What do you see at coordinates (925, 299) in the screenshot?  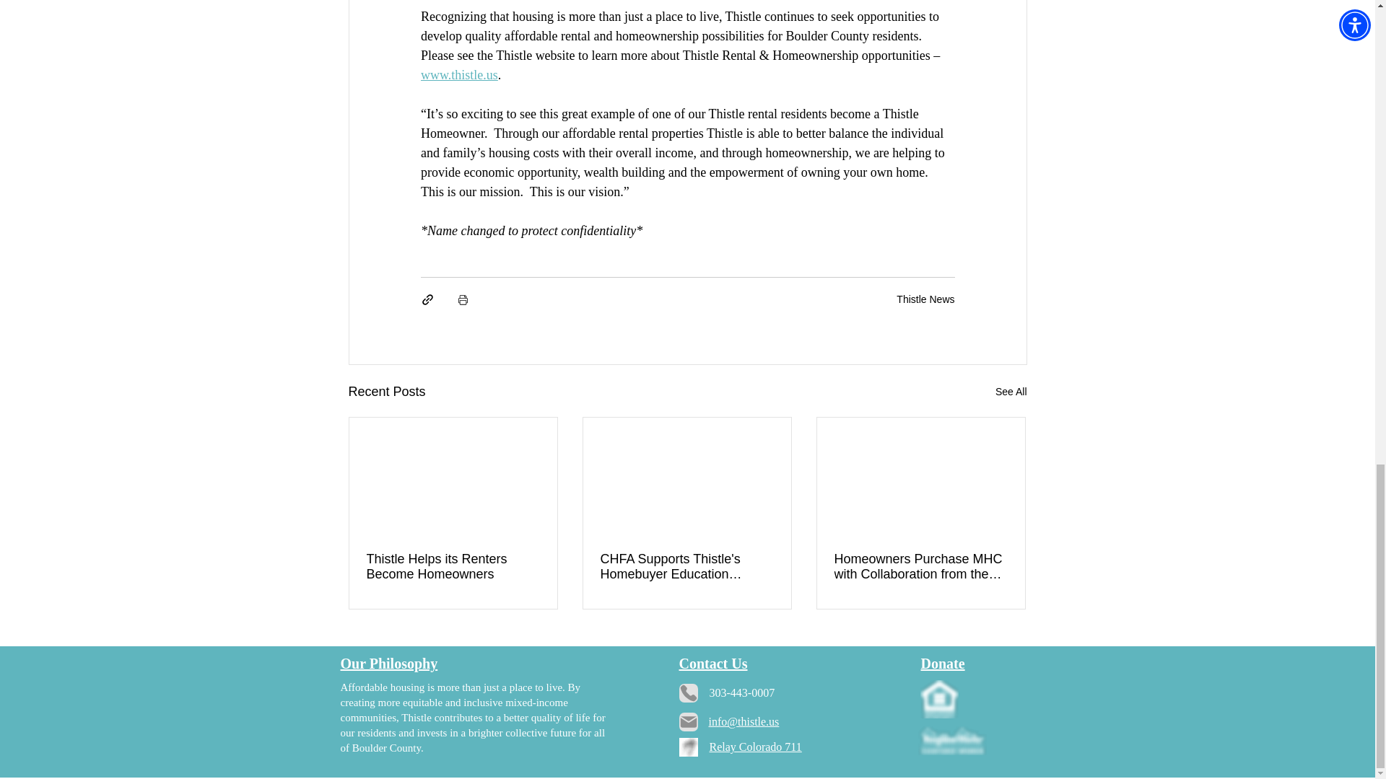 I see `Thistle News` at bounding box center [925, 299].